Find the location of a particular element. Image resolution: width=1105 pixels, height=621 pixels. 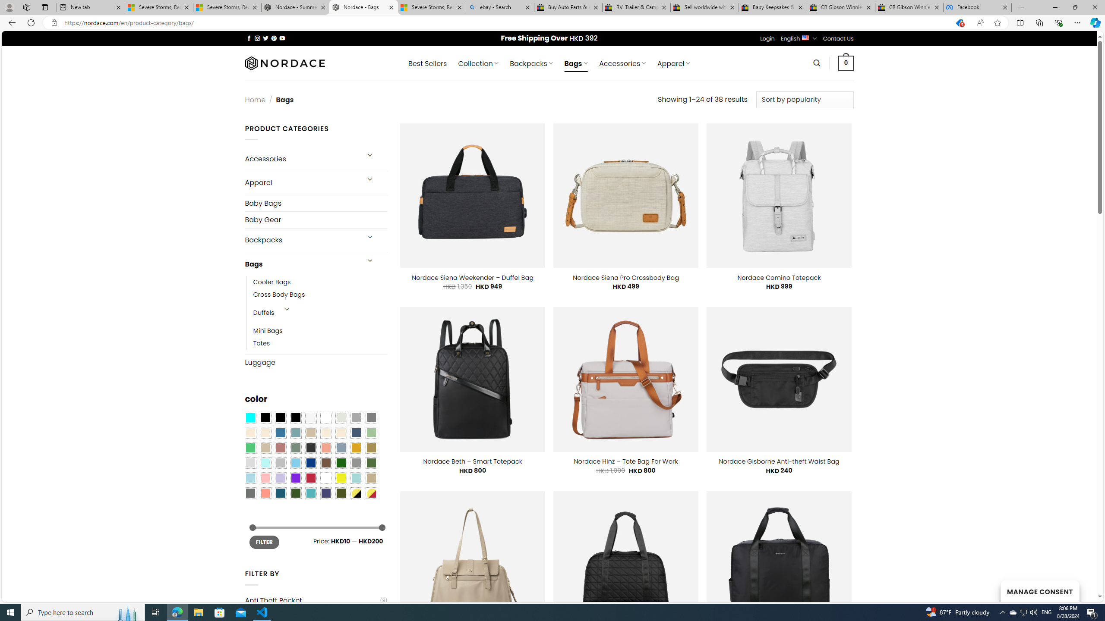

Cross Body Bags is located at coordinates (279, 295).